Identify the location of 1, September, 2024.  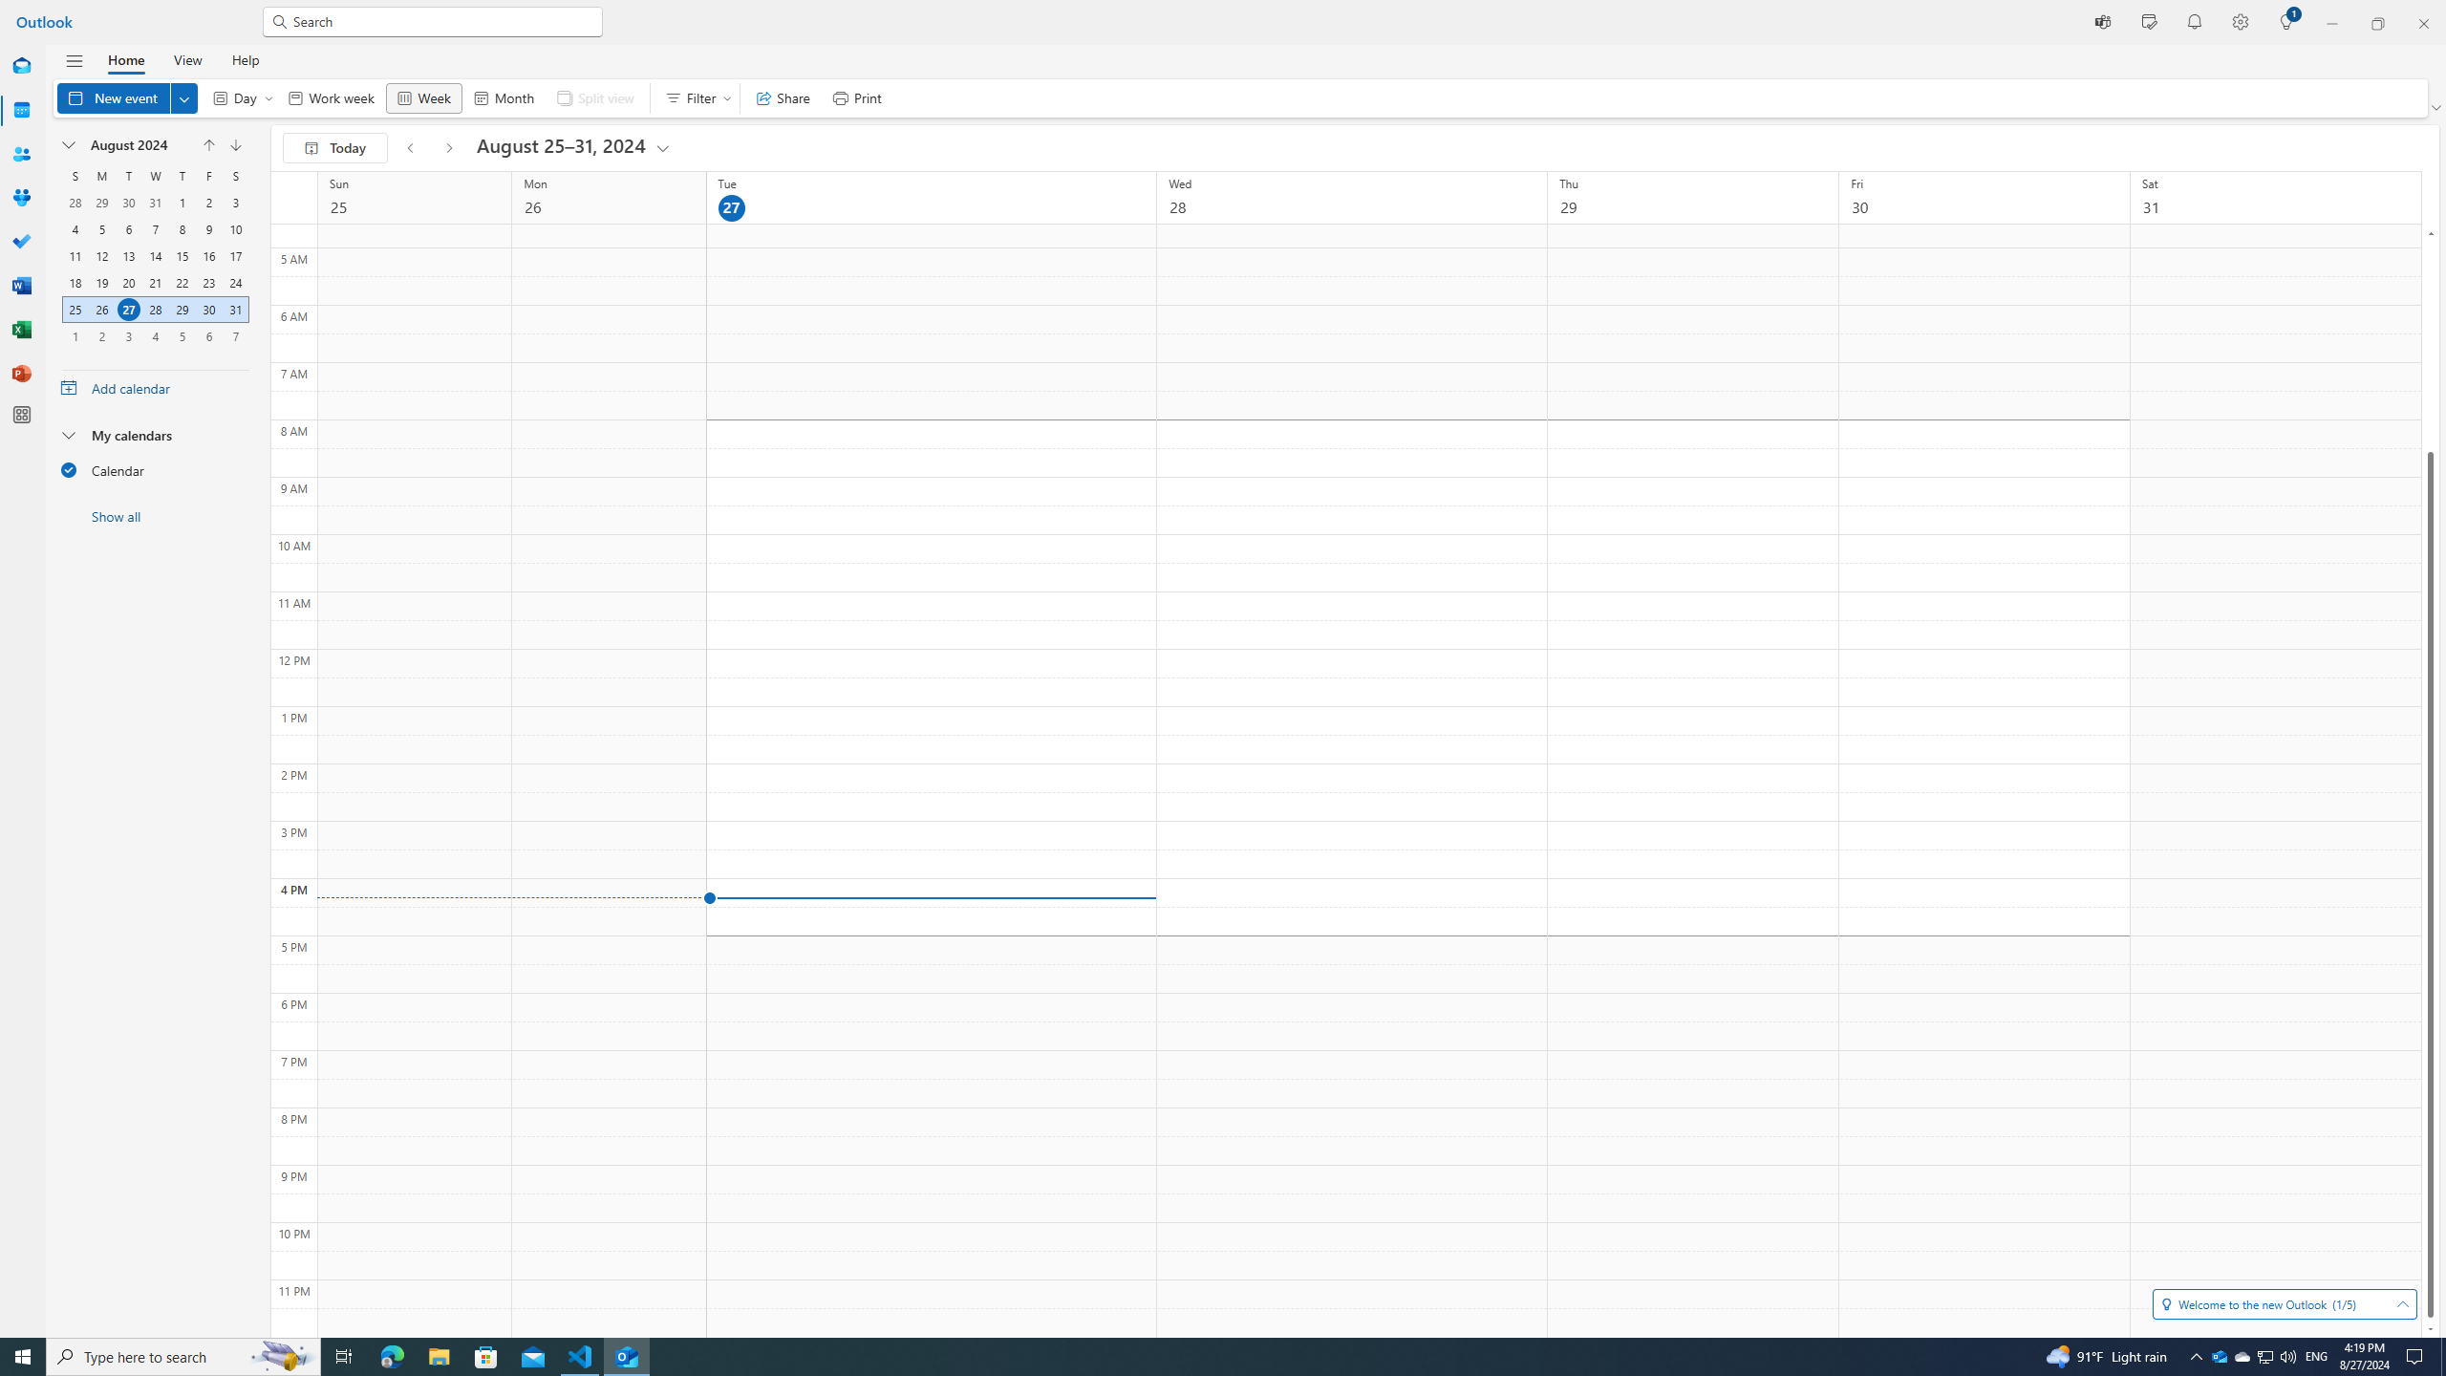
(75, 336).